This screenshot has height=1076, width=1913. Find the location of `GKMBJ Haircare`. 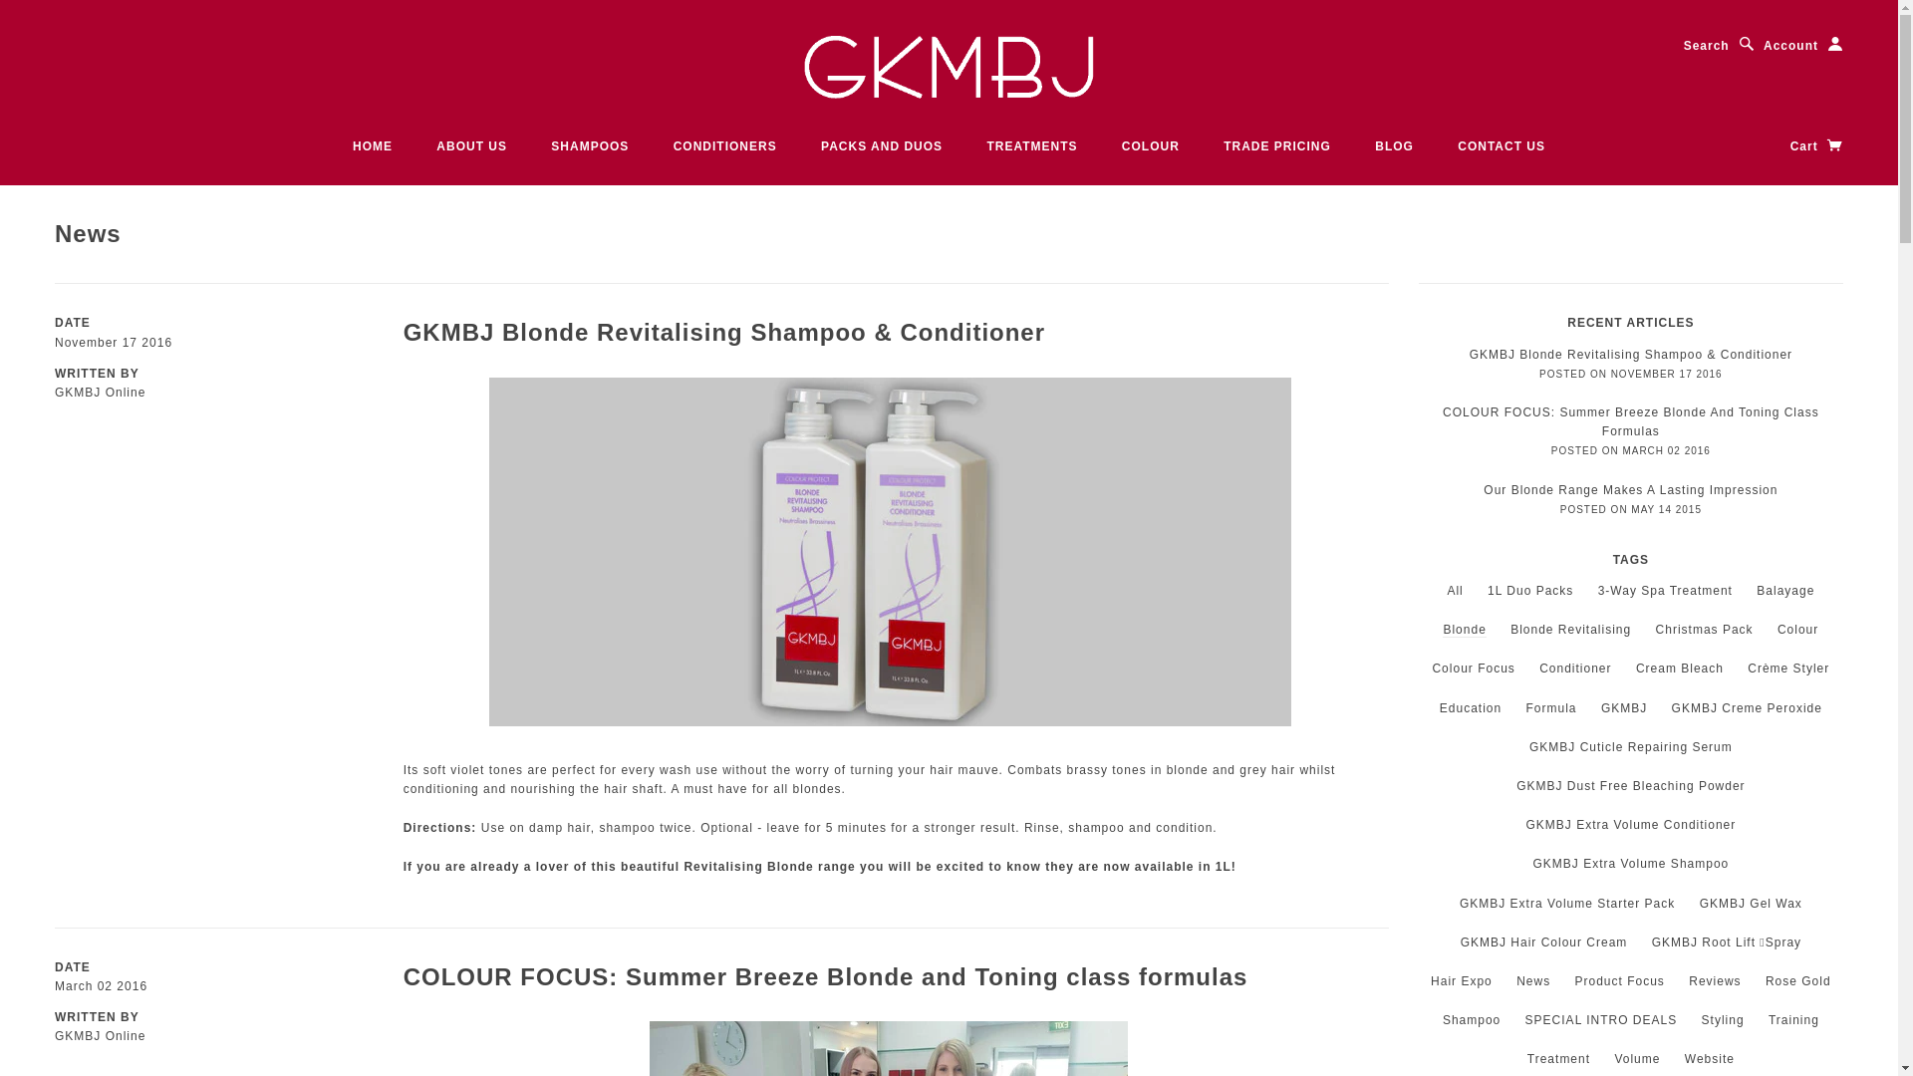

GKMBJ Haircare is located at coordinates (950, 68).